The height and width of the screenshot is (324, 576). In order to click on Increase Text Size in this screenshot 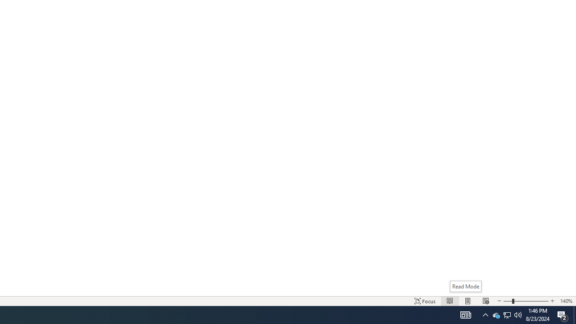, I will do `click(552, 301)`.